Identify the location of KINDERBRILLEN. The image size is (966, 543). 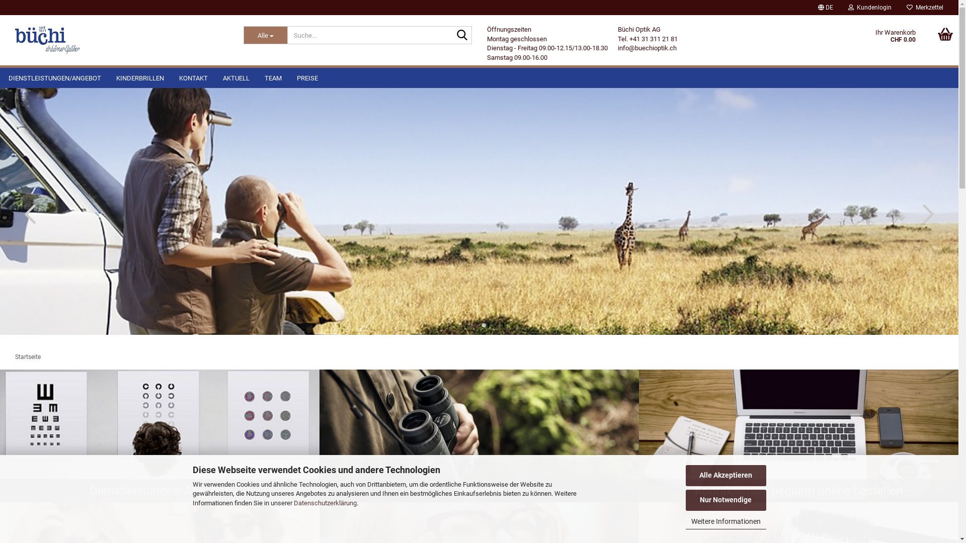
(140, 78).